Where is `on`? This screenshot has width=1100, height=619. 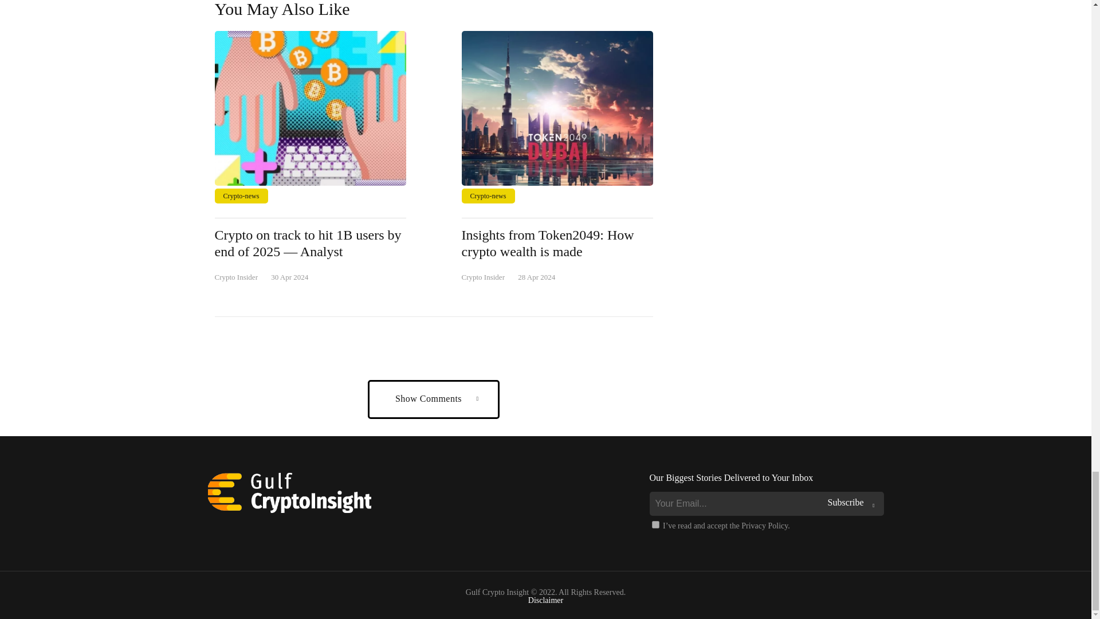 on is located at coordinates (655, 525).